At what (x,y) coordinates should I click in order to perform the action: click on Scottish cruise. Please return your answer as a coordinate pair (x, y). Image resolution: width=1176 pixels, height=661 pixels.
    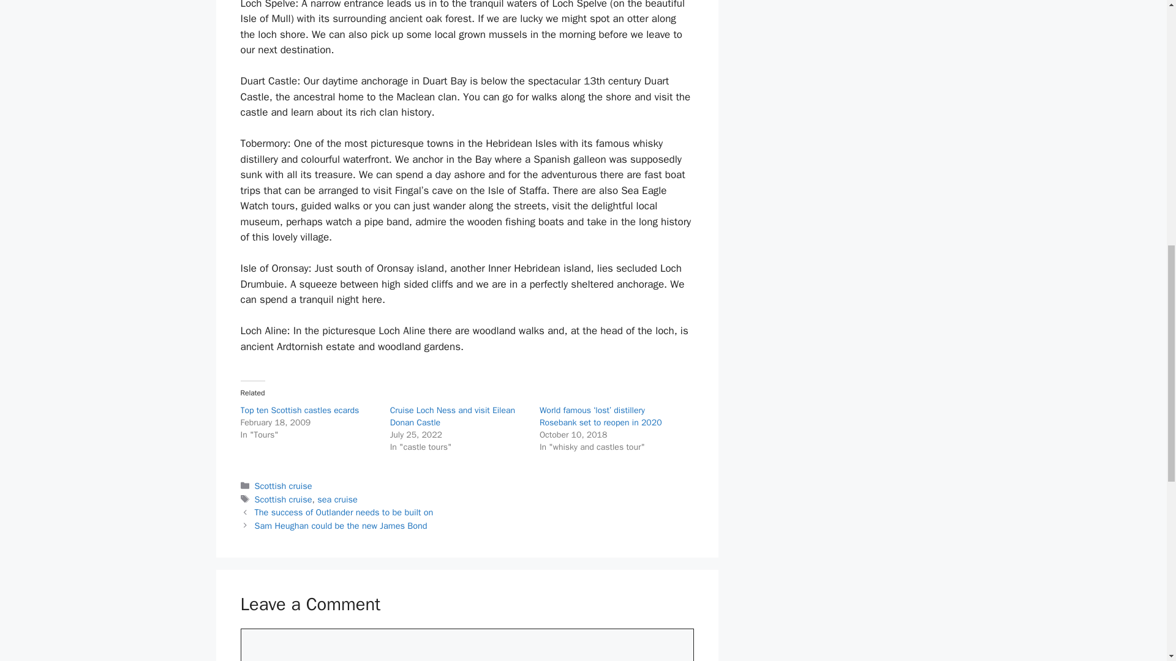
    Looking at the image, I should click on (284, 486).